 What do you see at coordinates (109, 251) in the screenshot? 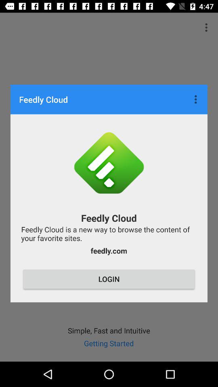
I see `scroll to feedly.com` at bounding box center [109, 251].